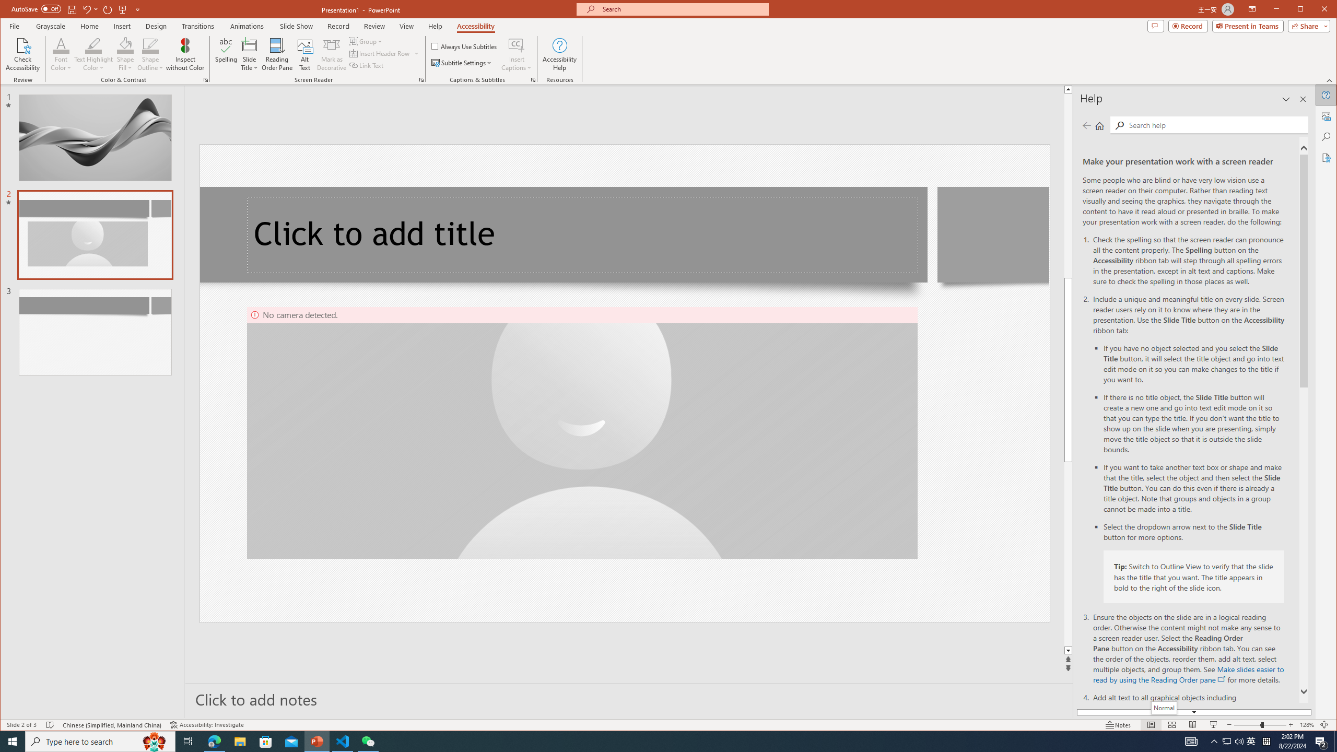  What do you see at coordinates (1119, 125) in the screenshot?
I see `Search` at bounding box center [1119, 125].